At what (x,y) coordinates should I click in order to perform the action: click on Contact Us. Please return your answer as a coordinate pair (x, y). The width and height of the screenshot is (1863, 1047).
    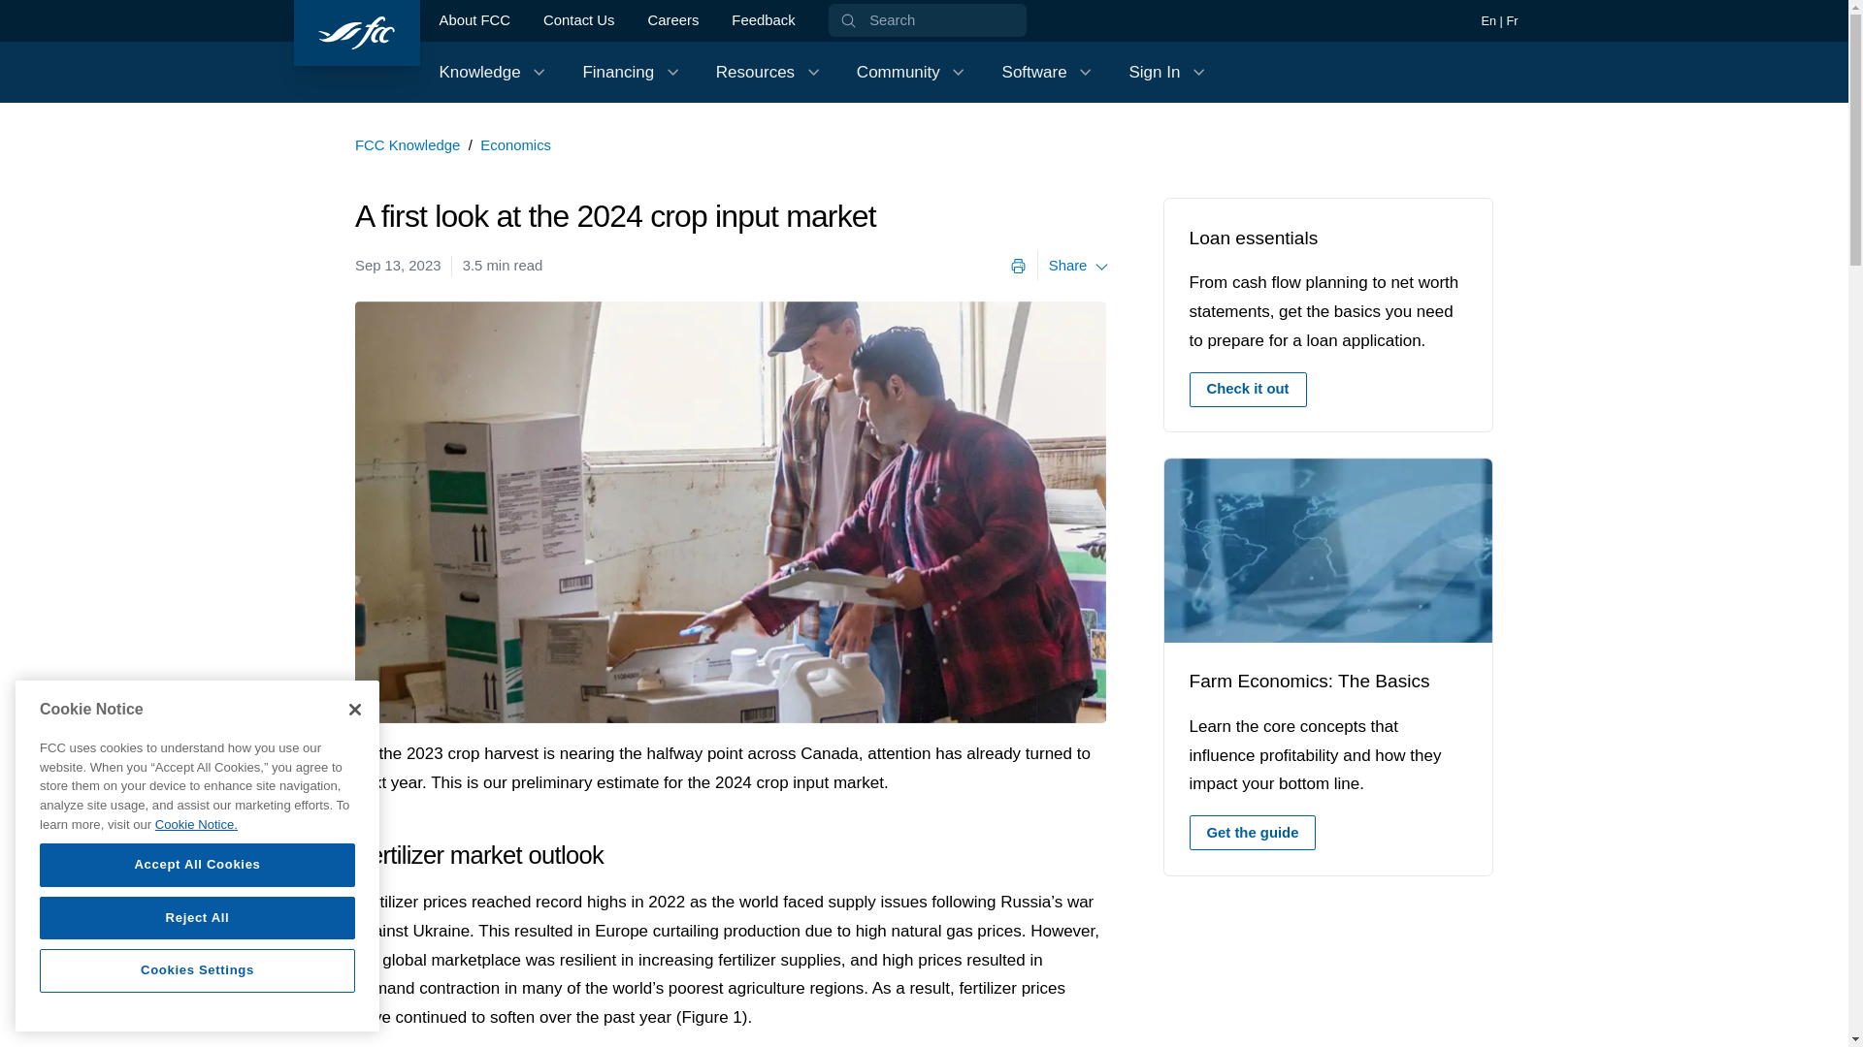
    Looking at the image, I should click on (578, 20).